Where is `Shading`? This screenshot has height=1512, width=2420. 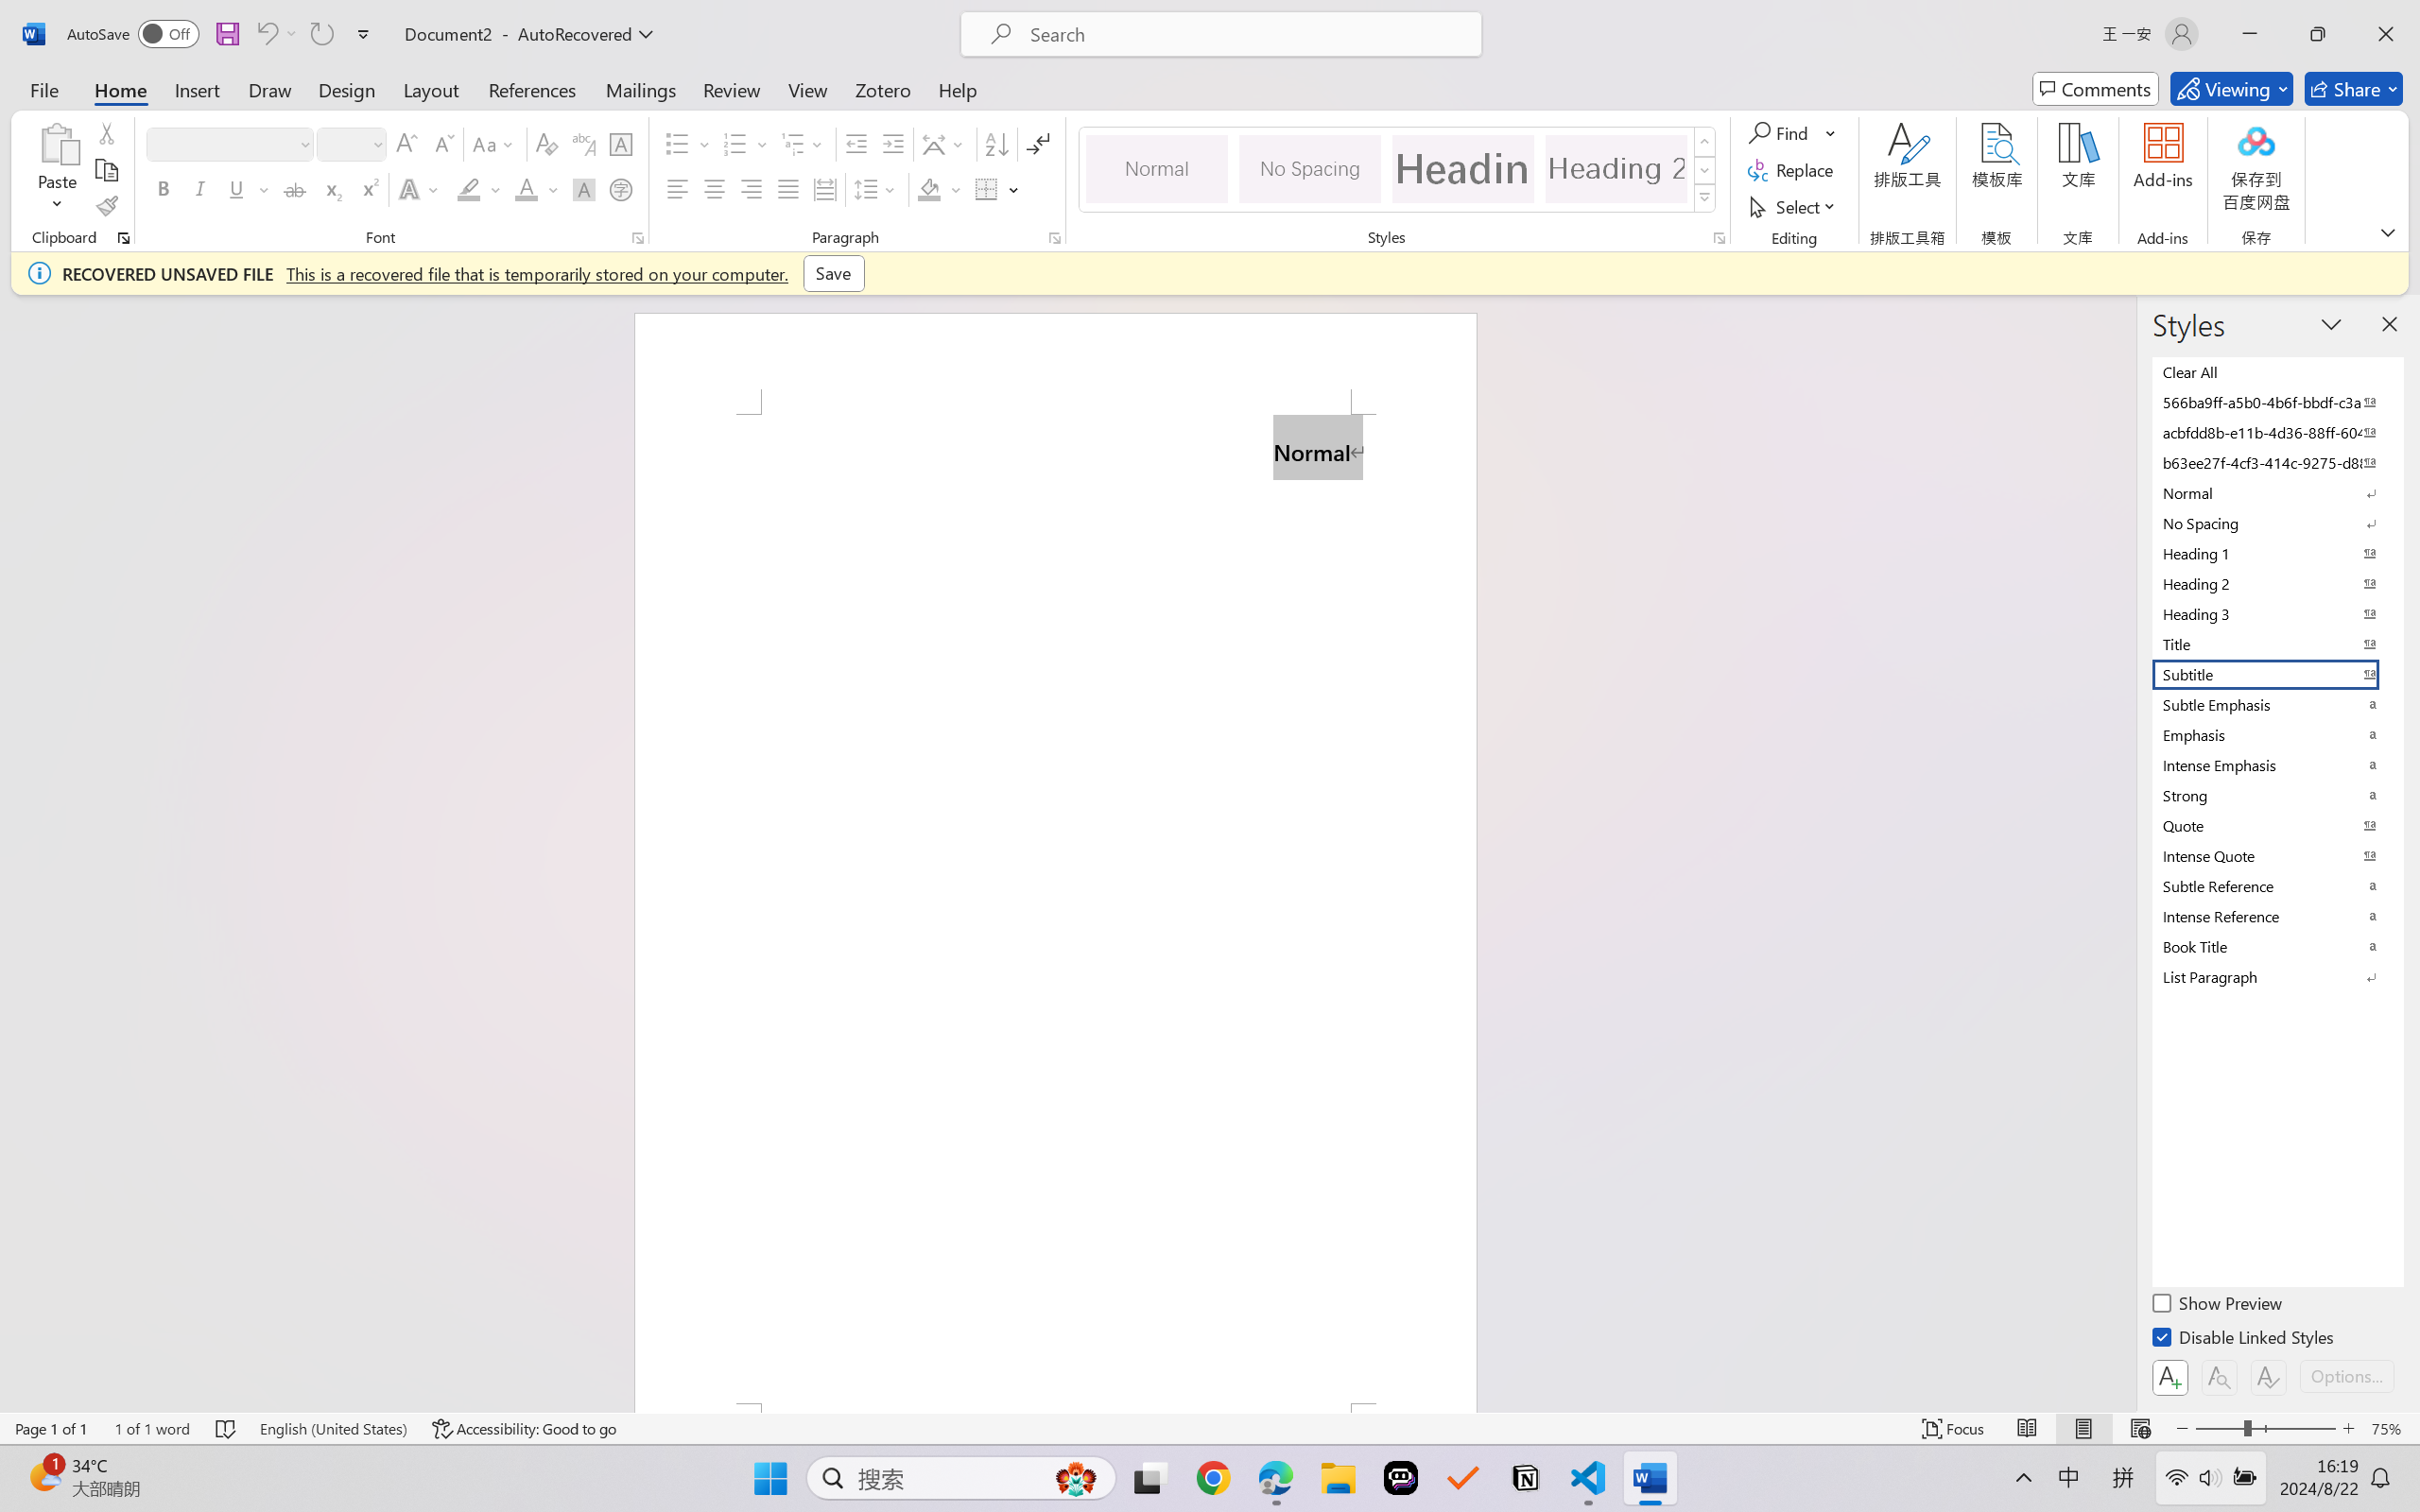
Shading is located at coordinates (940, 189).